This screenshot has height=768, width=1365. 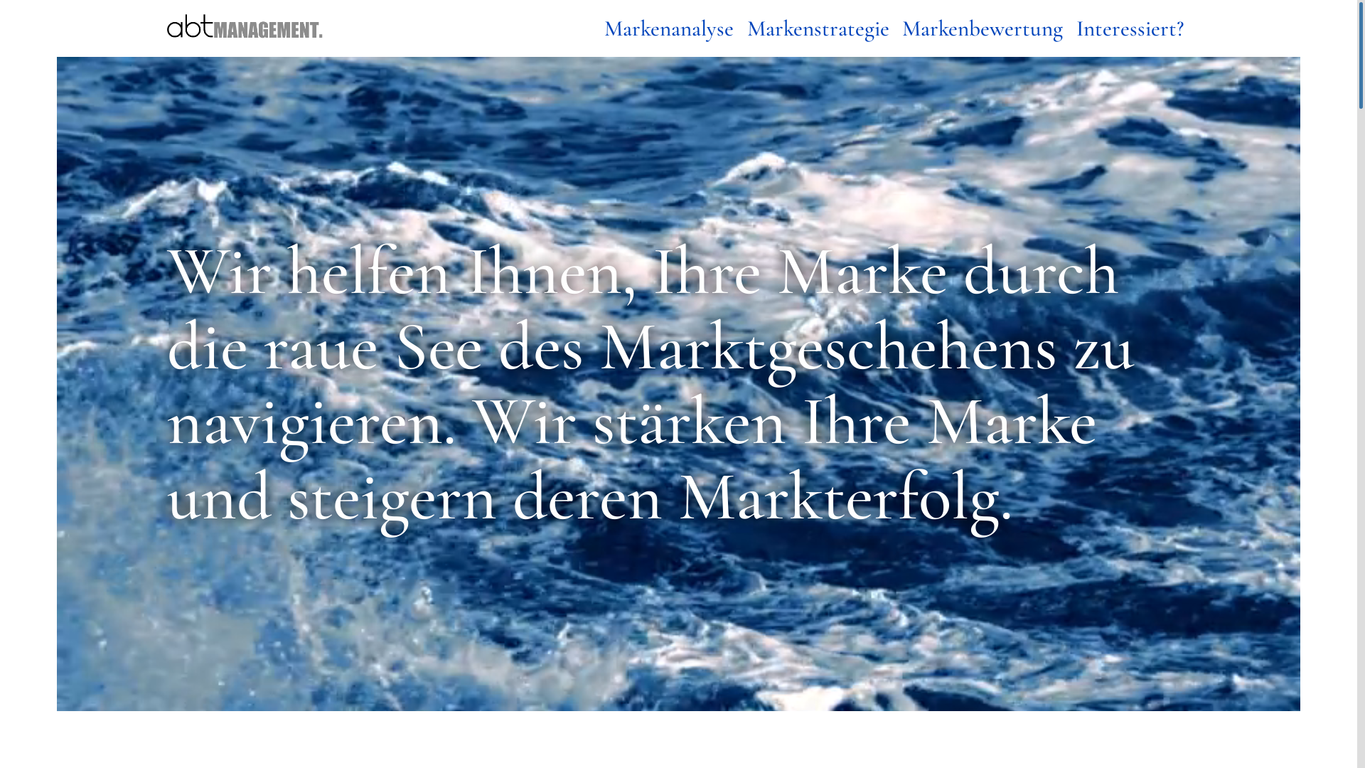 What do you see at coordinates (1130, 28) in the screenshot?
I see `Interessiert?` at bounding box center [1130, 28].